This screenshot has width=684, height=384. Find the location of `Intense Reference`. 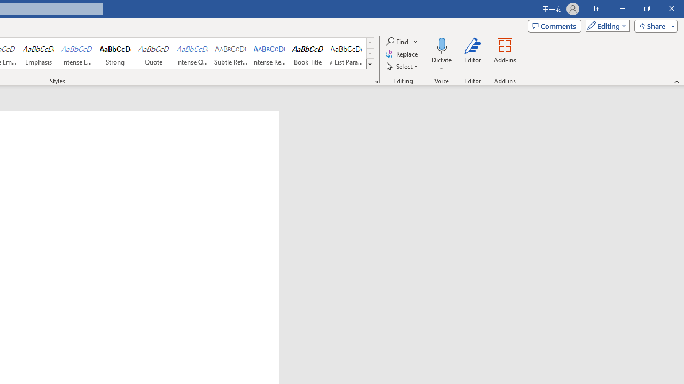

Intense Reference is located at coordinates (269, 53).